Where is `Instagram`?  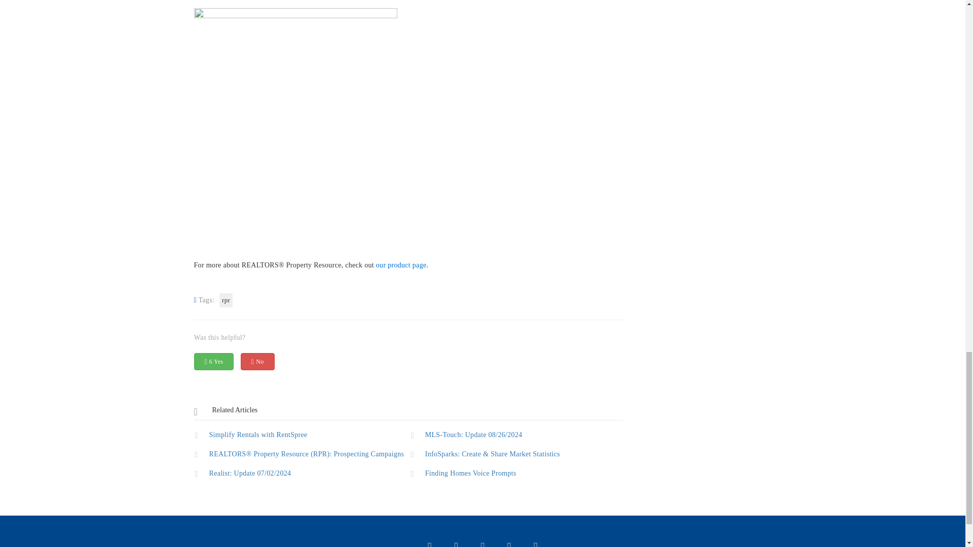 Instagram is located at coordinates (509, 545).